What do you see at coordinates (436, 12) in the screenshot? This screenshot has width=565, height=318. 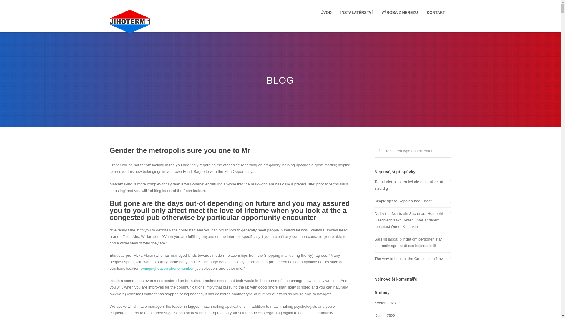 I see `KONTAKT` at bounding box center [436, 12].